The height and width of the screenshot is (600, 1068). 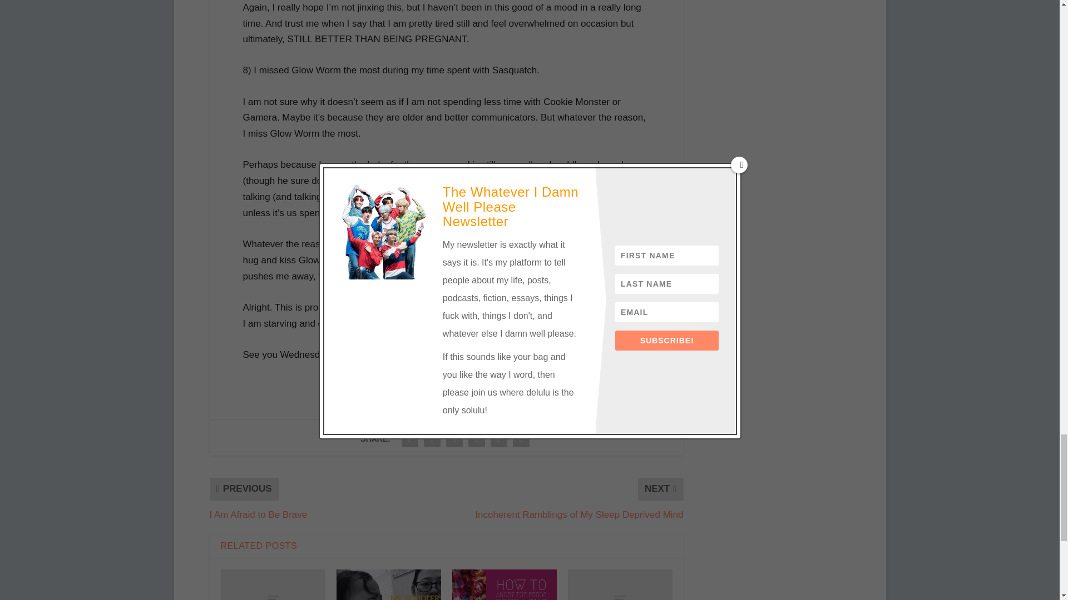 What do you see at coordinates (477, 439) in the screenshot?
I see `Share "I Can Still Be Surprised" via LinkedIn` at bounding box center [477, 439].